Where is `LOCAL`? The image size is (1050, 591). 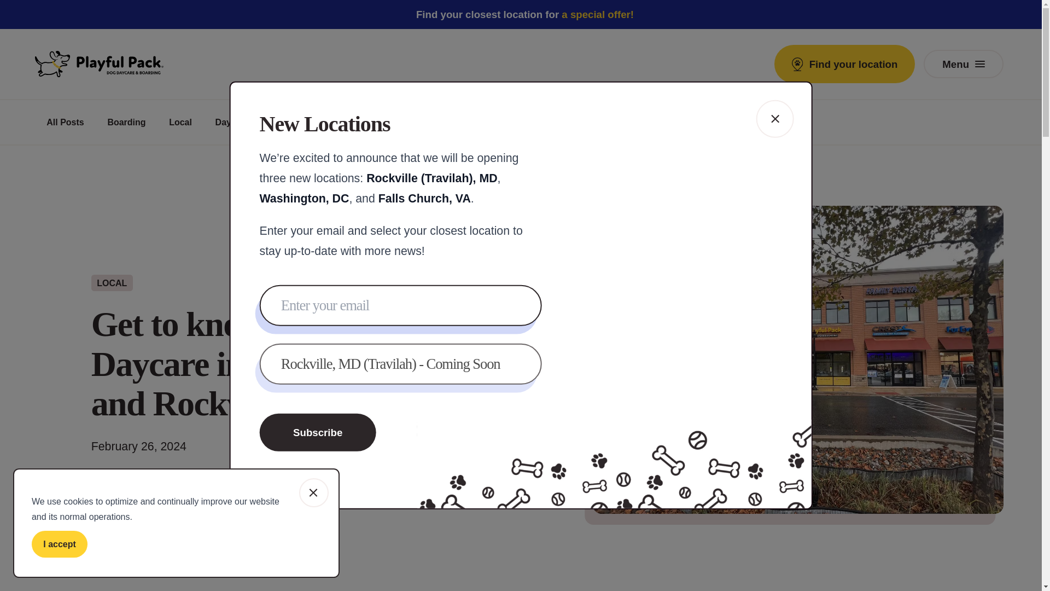
LOCAL is located at coordinates (112, 283).